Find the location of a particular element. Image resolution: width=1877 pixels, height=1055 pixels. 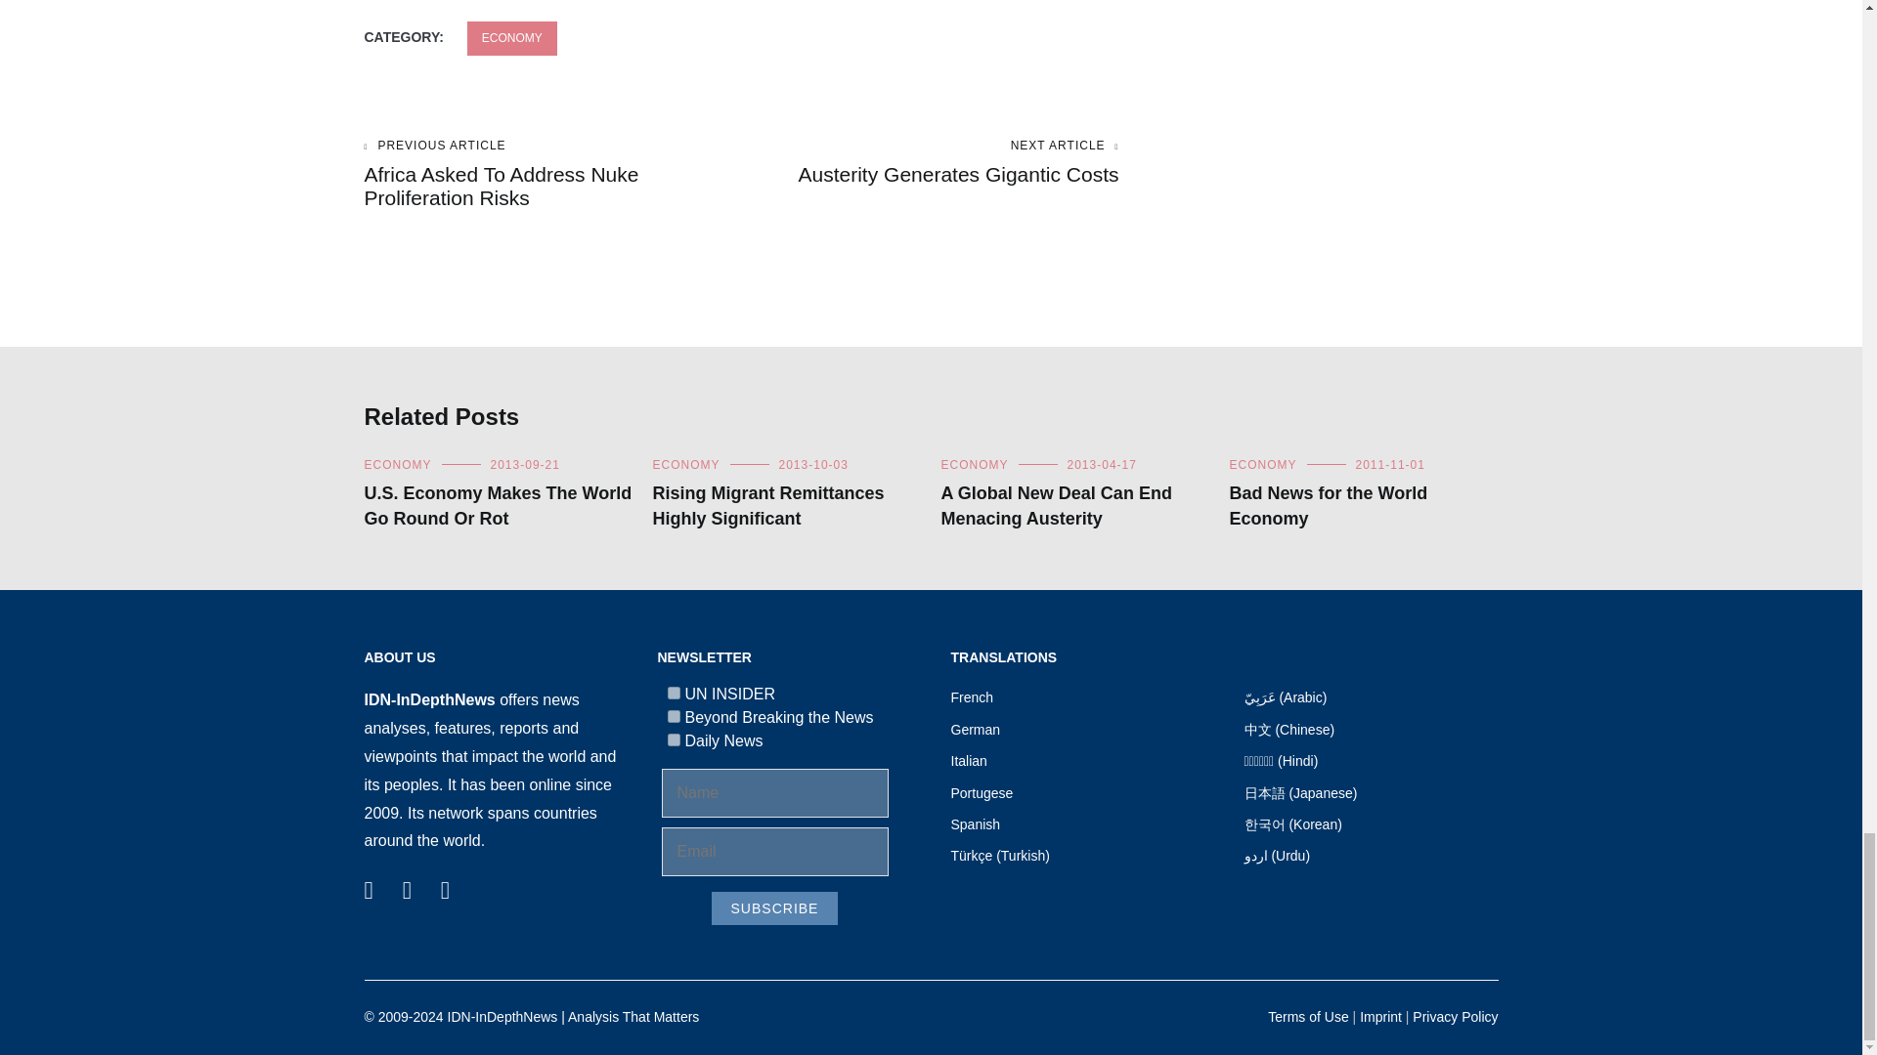

10 is located at coordinates (673, 738).